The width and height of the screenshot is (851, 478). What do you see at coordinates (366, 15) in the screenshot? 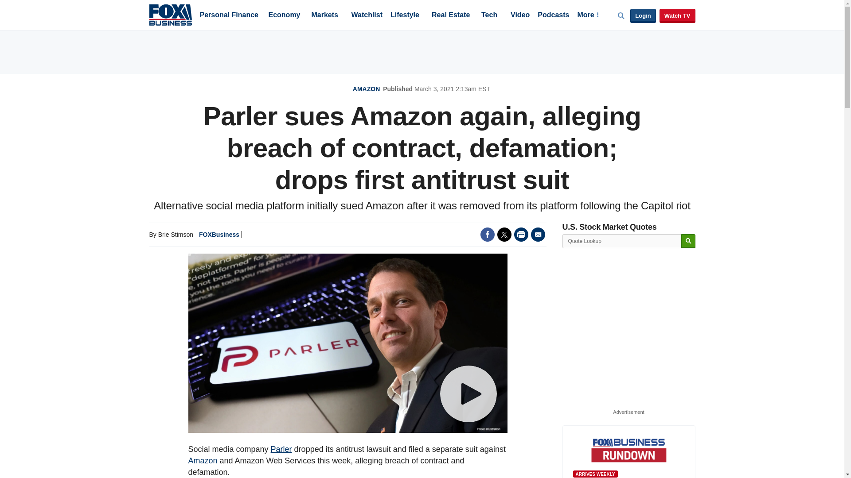
I see `Watchlist` at bounding box center [366, 15].